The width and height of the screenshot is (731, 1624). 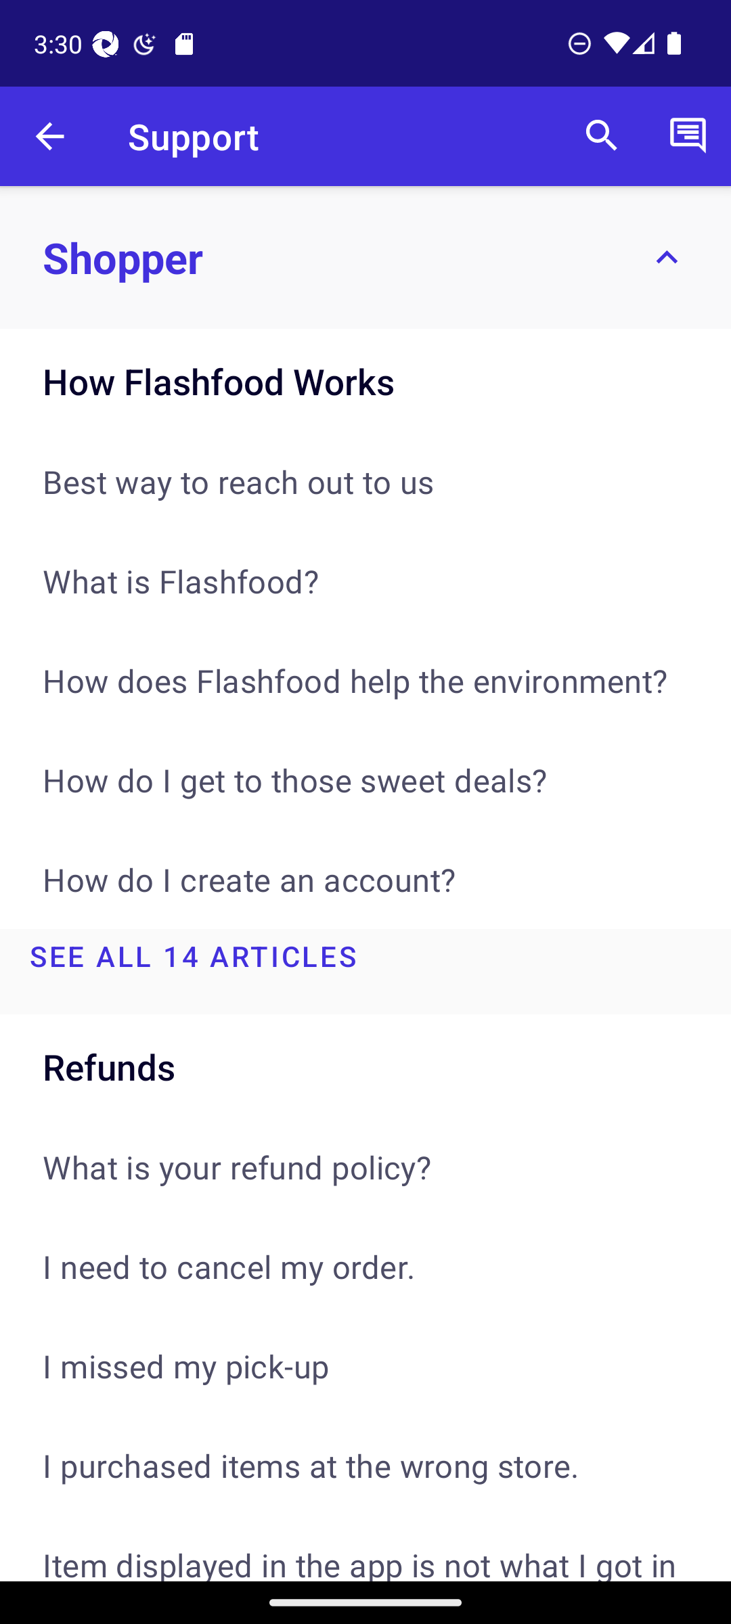 What do you see at coordinates (365, 581) in the screenshot?
I see `What is Flashfood?` at bounding box center [365, 581].